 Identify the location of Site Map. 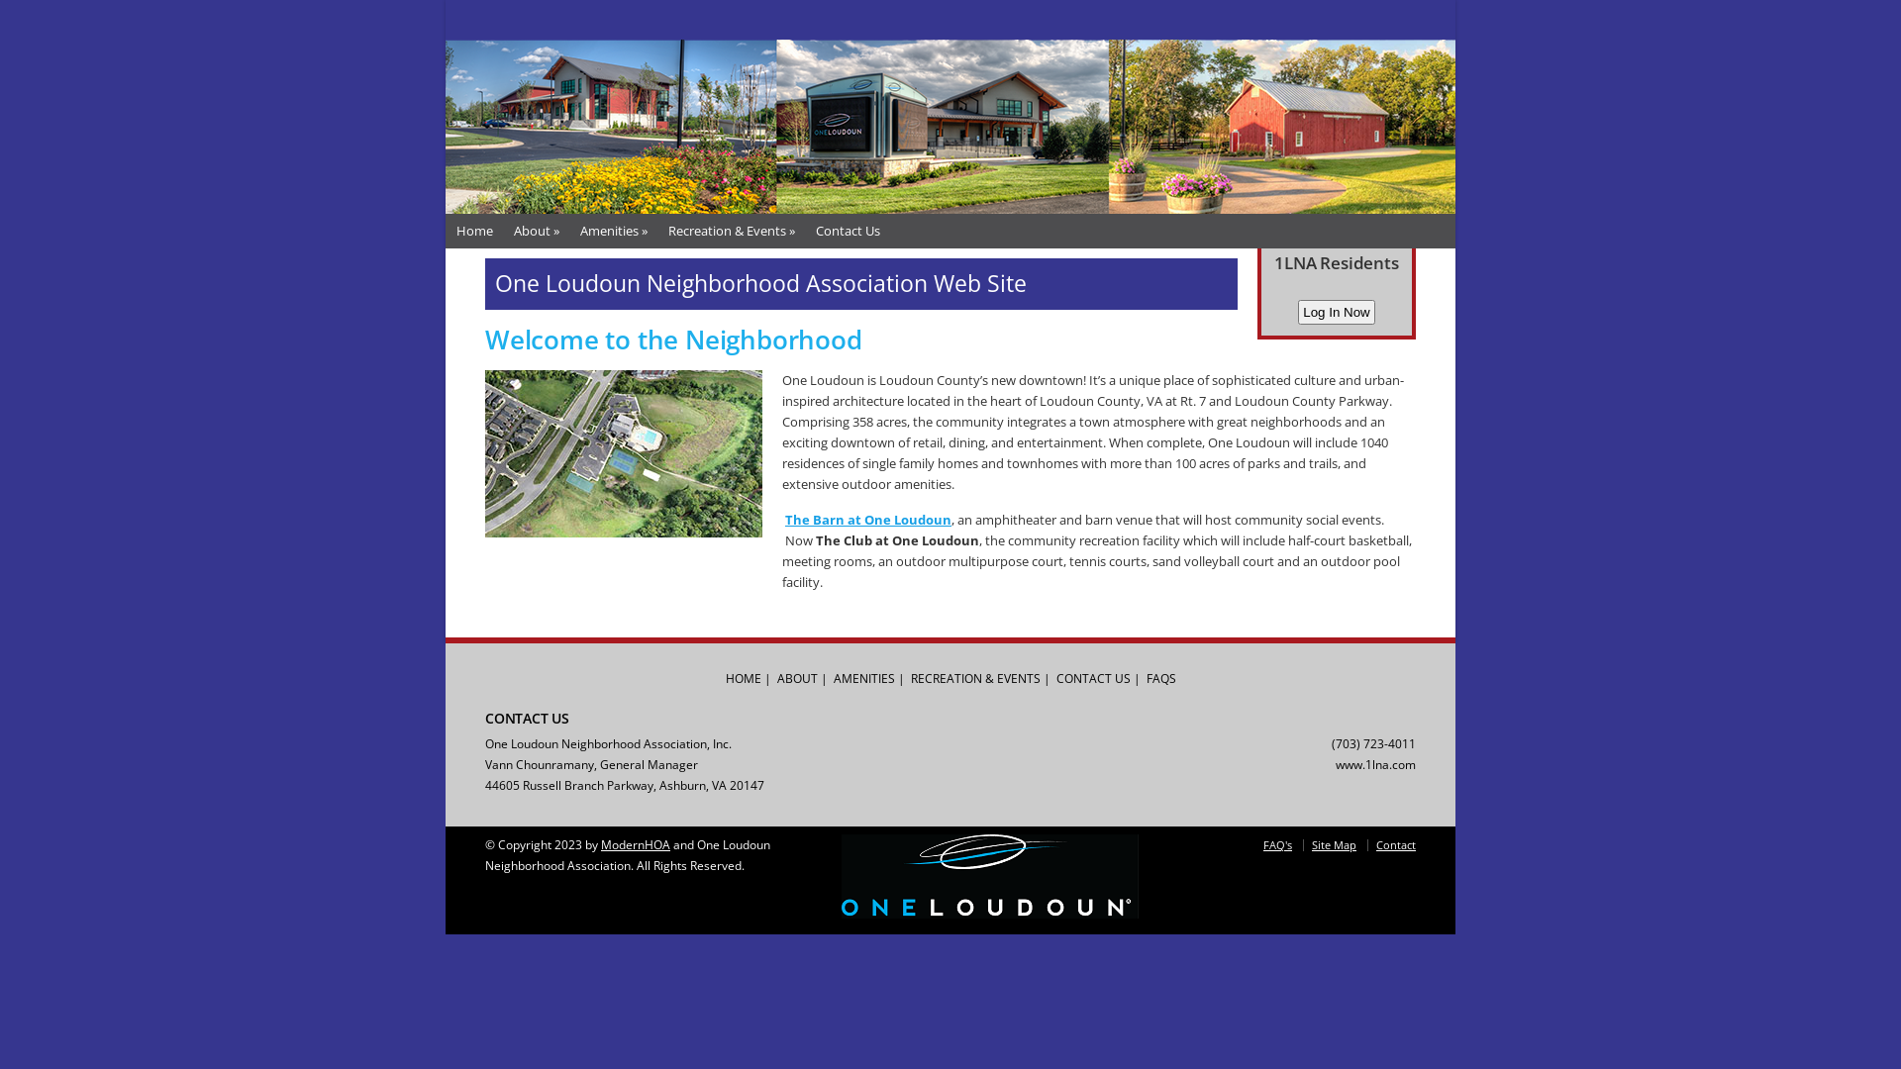
(1335, 845).